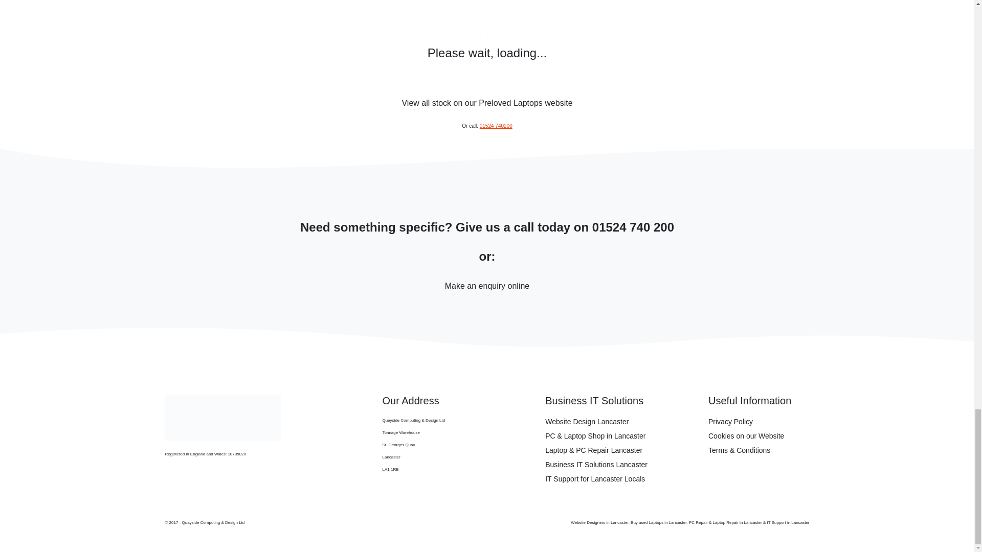 Image resolution: width=982 pixels, height=552 pixels. I want to click on Business IT Solutions Lancaster, so click(623, 465).